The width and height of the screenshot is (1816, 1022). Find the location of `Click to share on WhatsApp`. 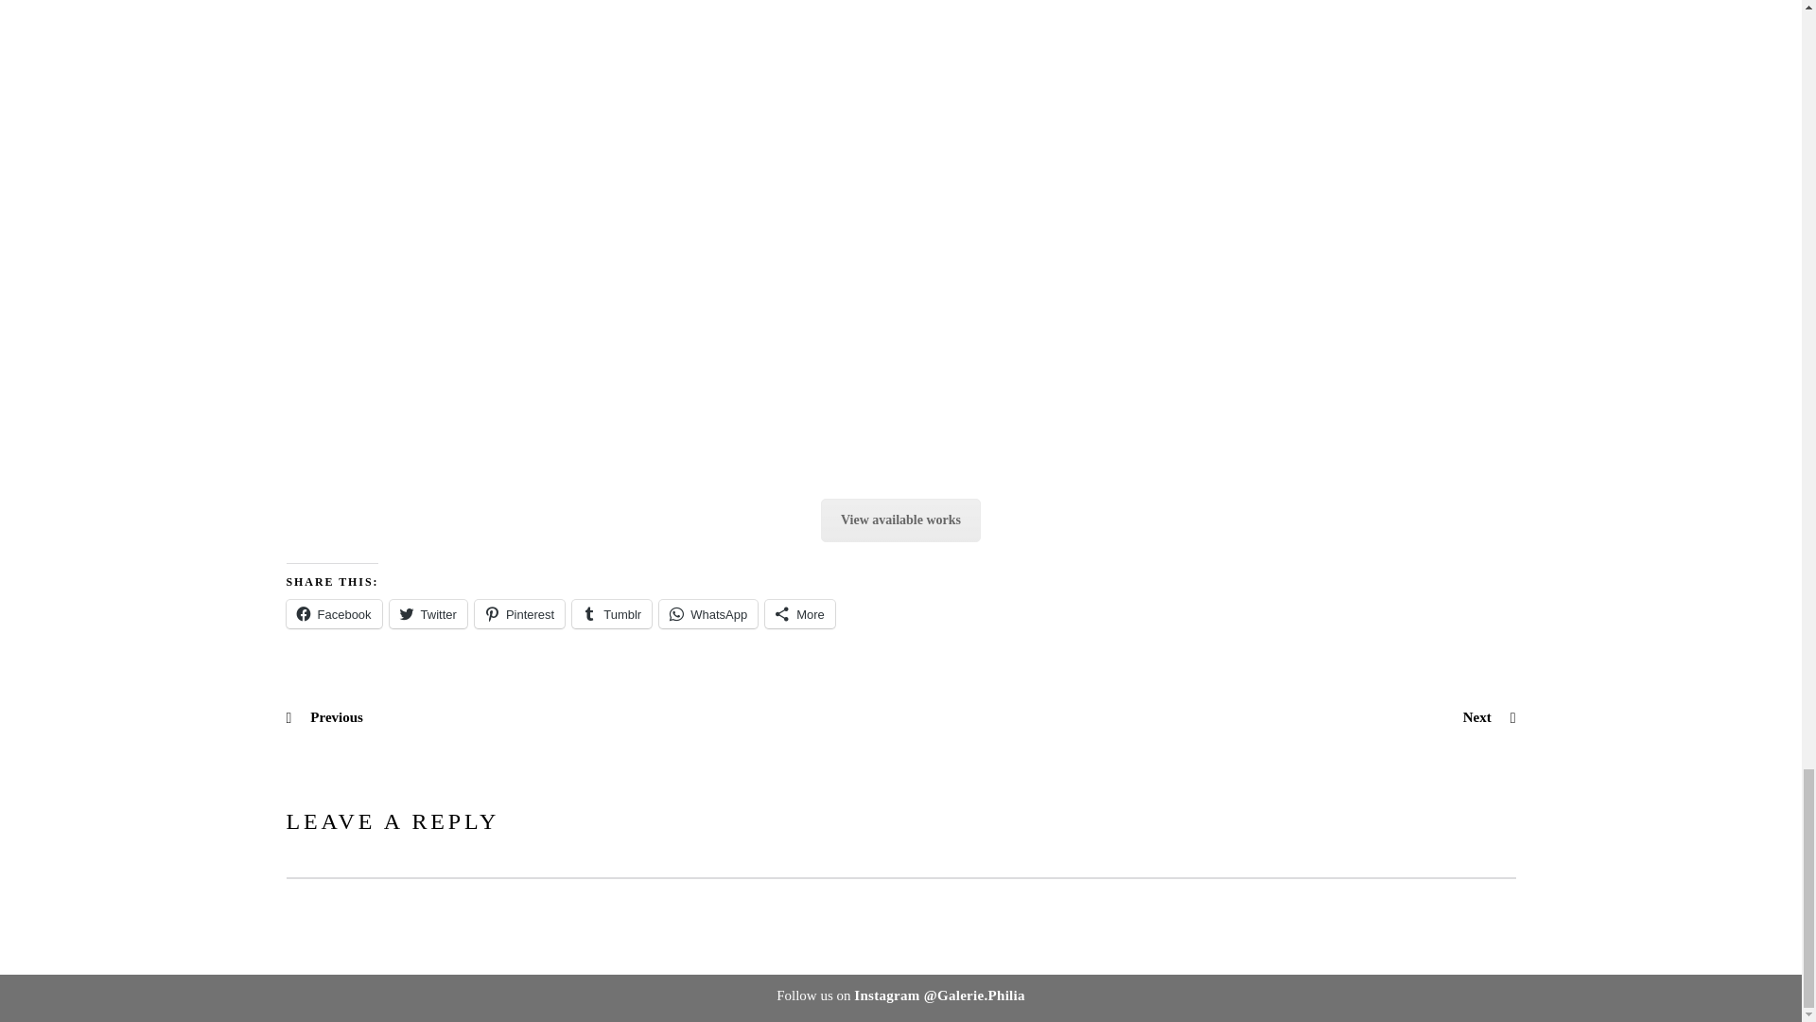

Click to share on WhatsApp is located at coordinates (707, 613).